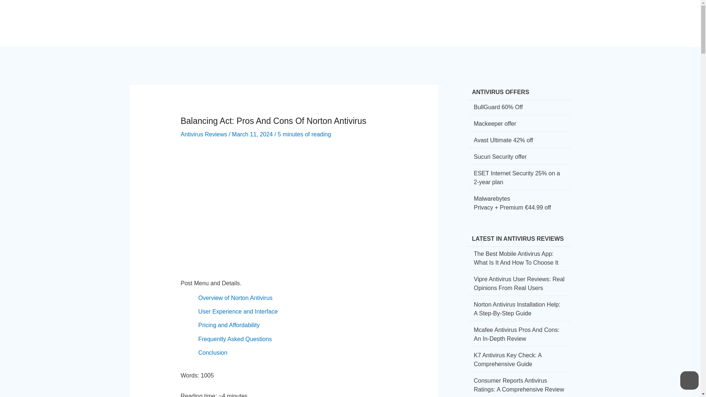 The height and width of the screenshot is (397, 706). Describe the element at coordinates (485, 17) in the screenshot. I see `Gaming` at that location.